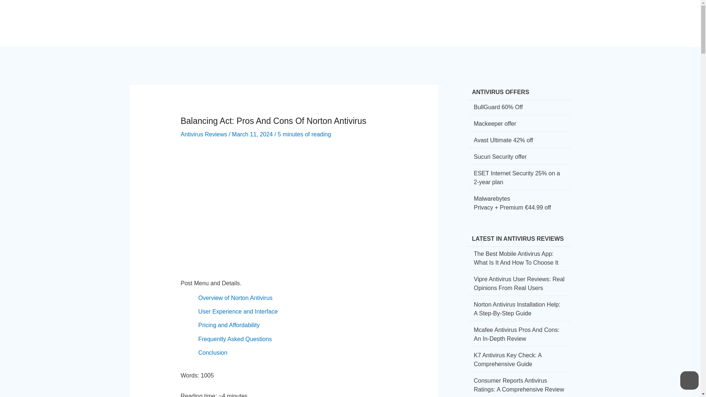 The height and width of the screenshot is (397, 706). Describe the element at coordinates (485, 17) in the screenshot. I see `Gaming` at that location.